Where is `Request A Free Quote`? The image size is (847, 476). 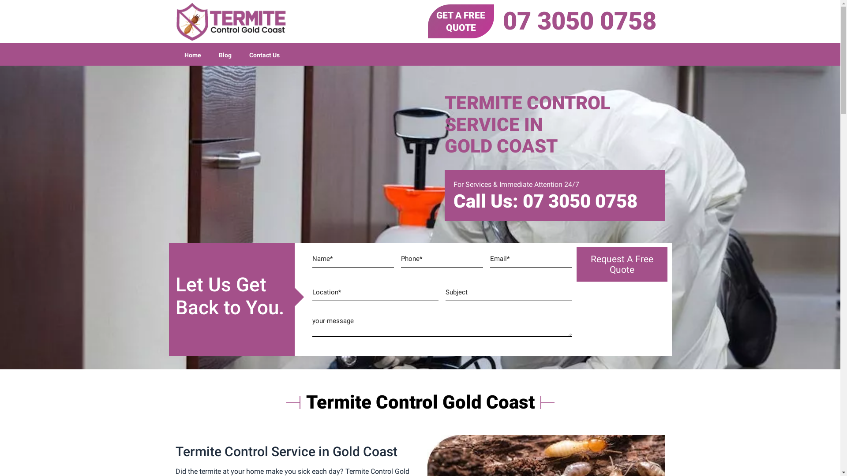 Request A Free Quote is located at coordinates (622, 264).